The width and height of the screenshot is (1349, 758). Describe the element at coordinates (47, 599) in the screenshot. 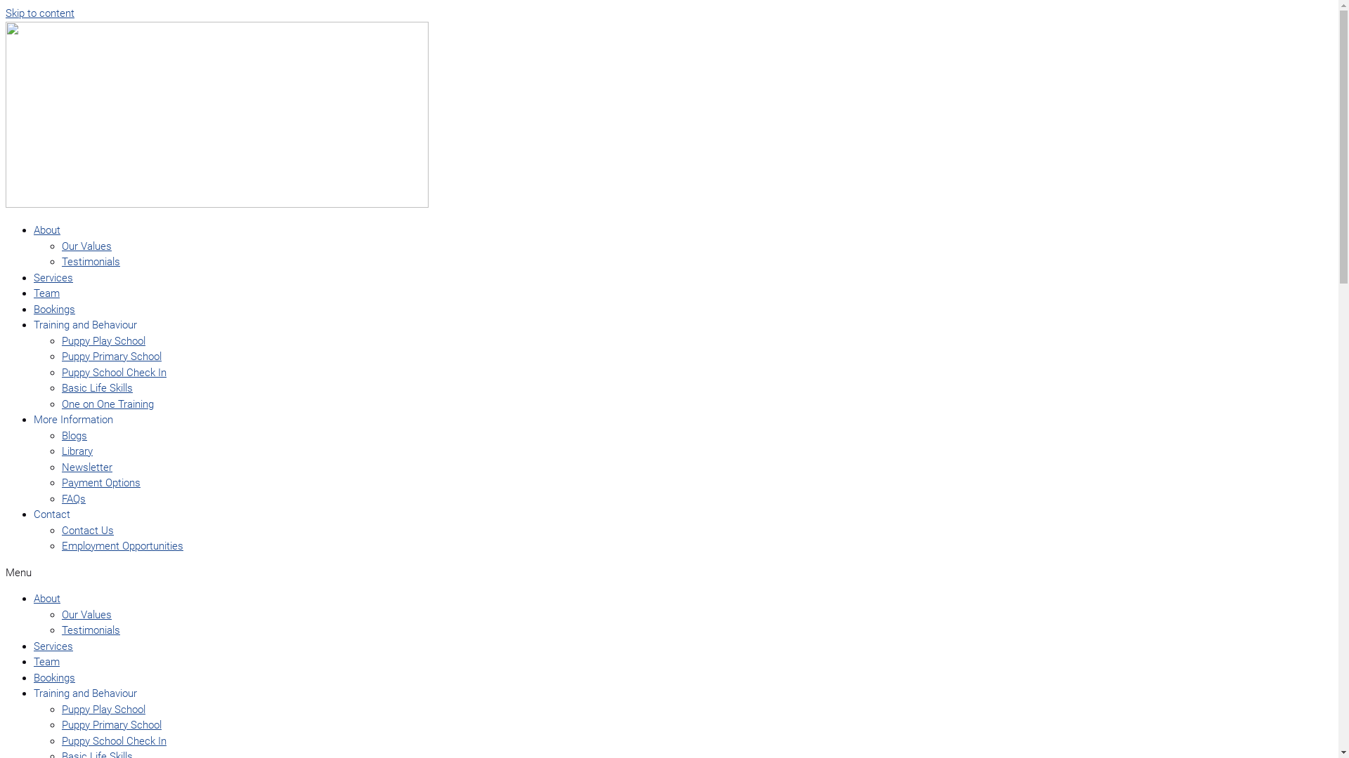

I see `About` at that location.